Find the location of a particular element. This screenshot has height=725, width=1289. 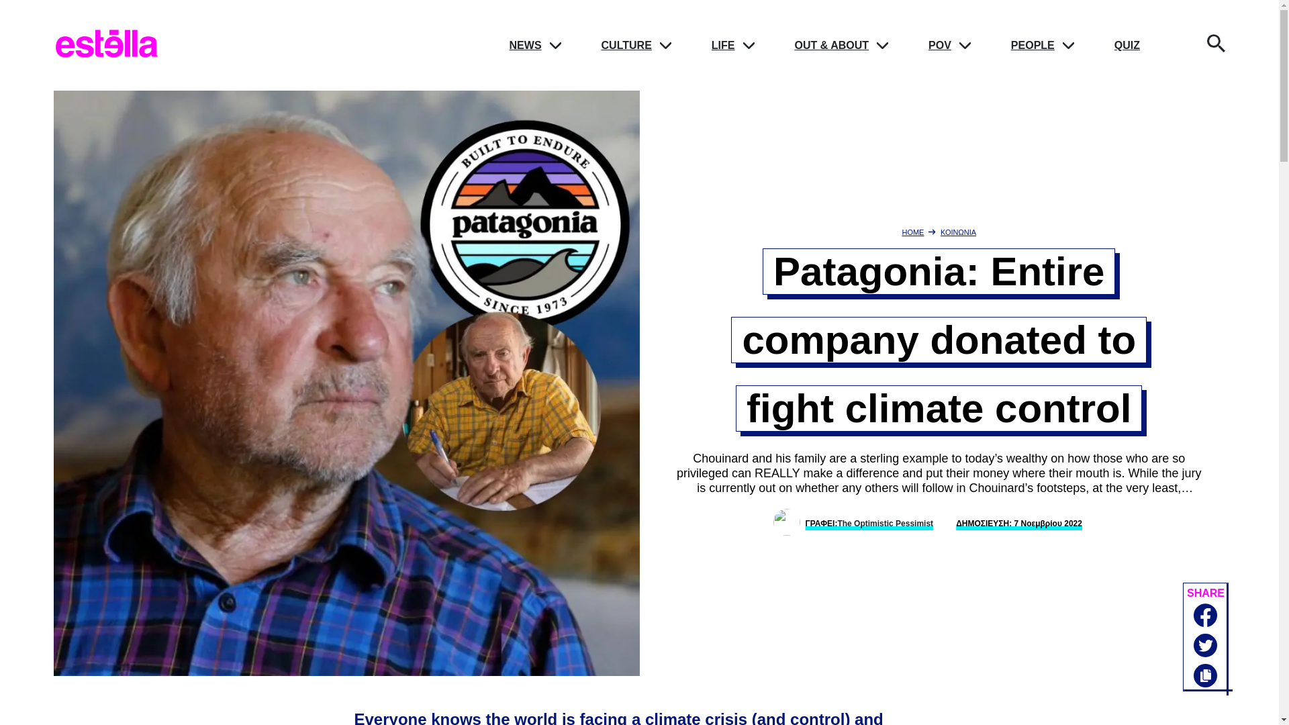

QUIZ is located at coordinates (1127, 45).